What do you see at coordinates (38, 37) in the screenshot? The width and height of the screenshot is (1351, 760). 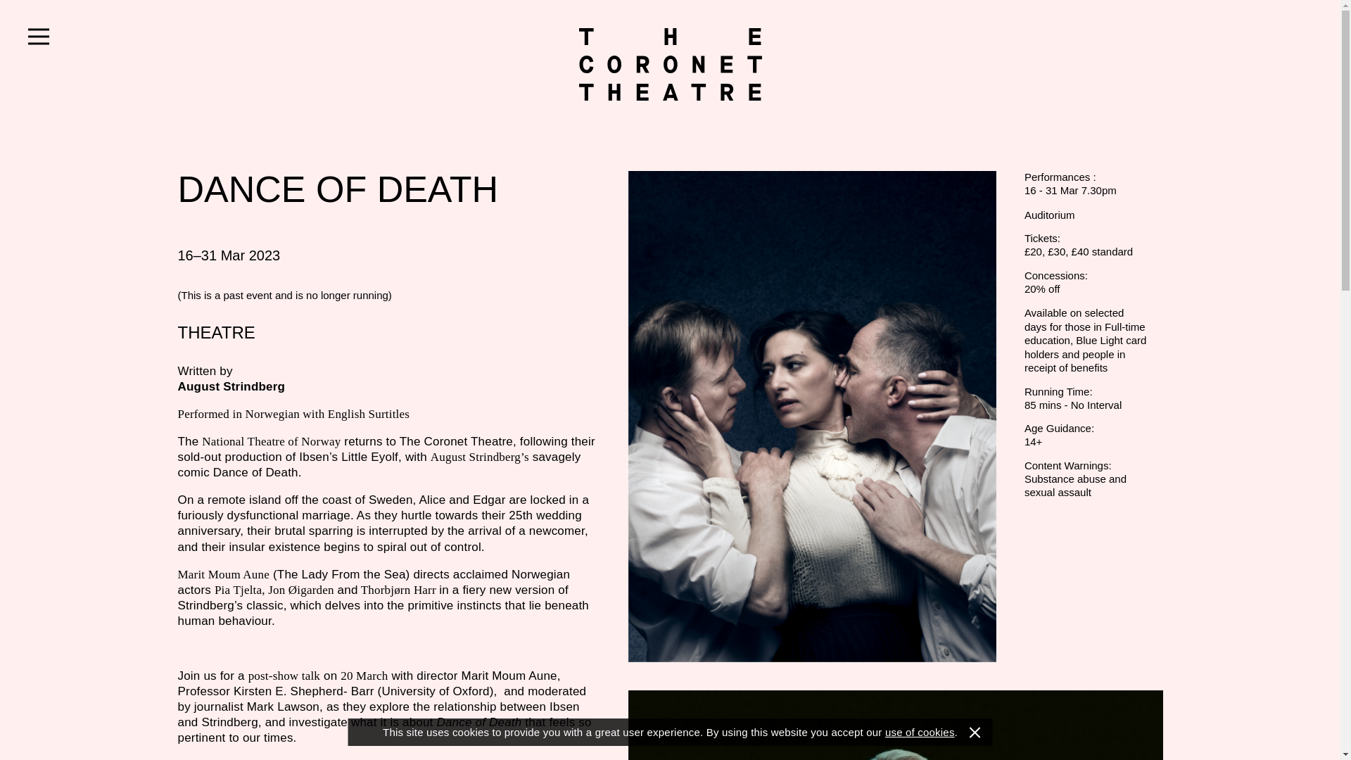 I see `Menu` at bounding box center [38, 37].